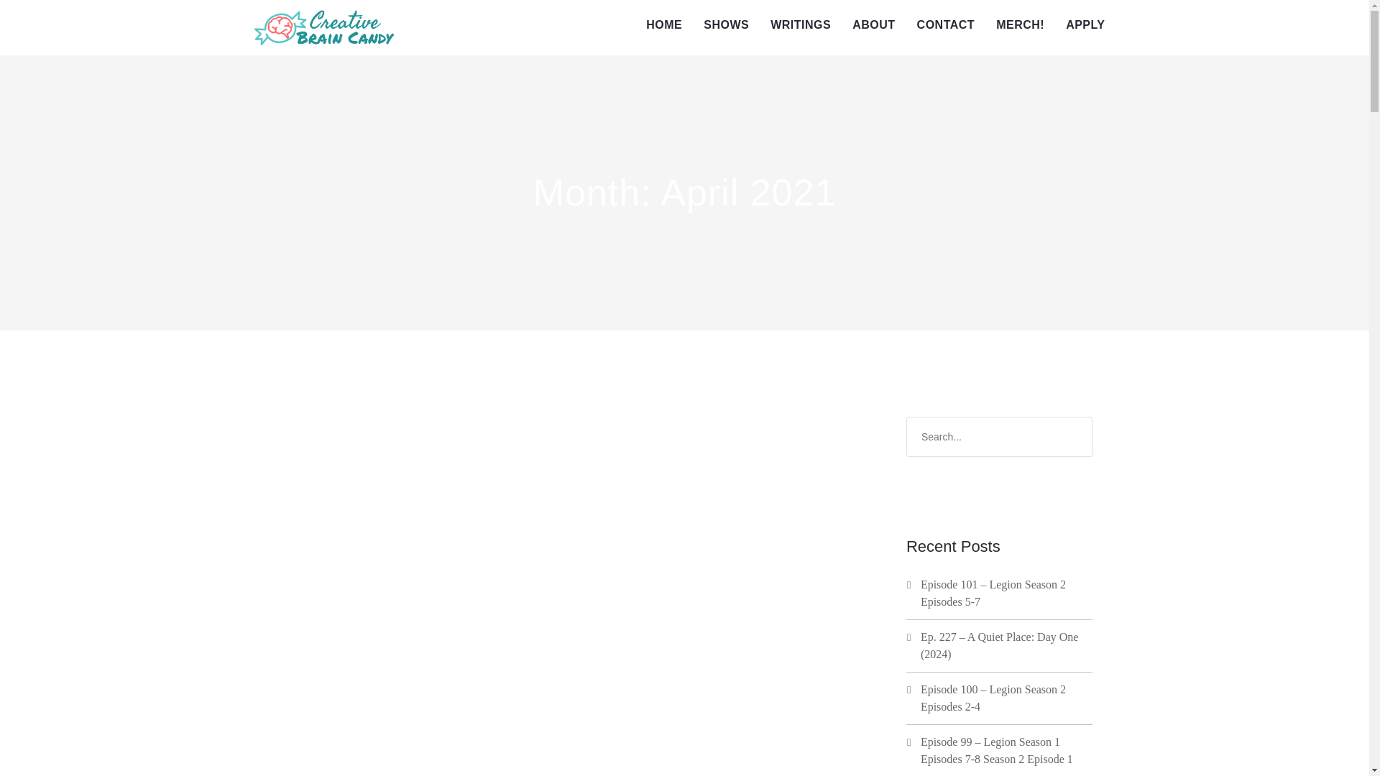 Image resolution: width=1380 pixels, height=776 pixels. I want to click on SHOWS, so click(726, 25).